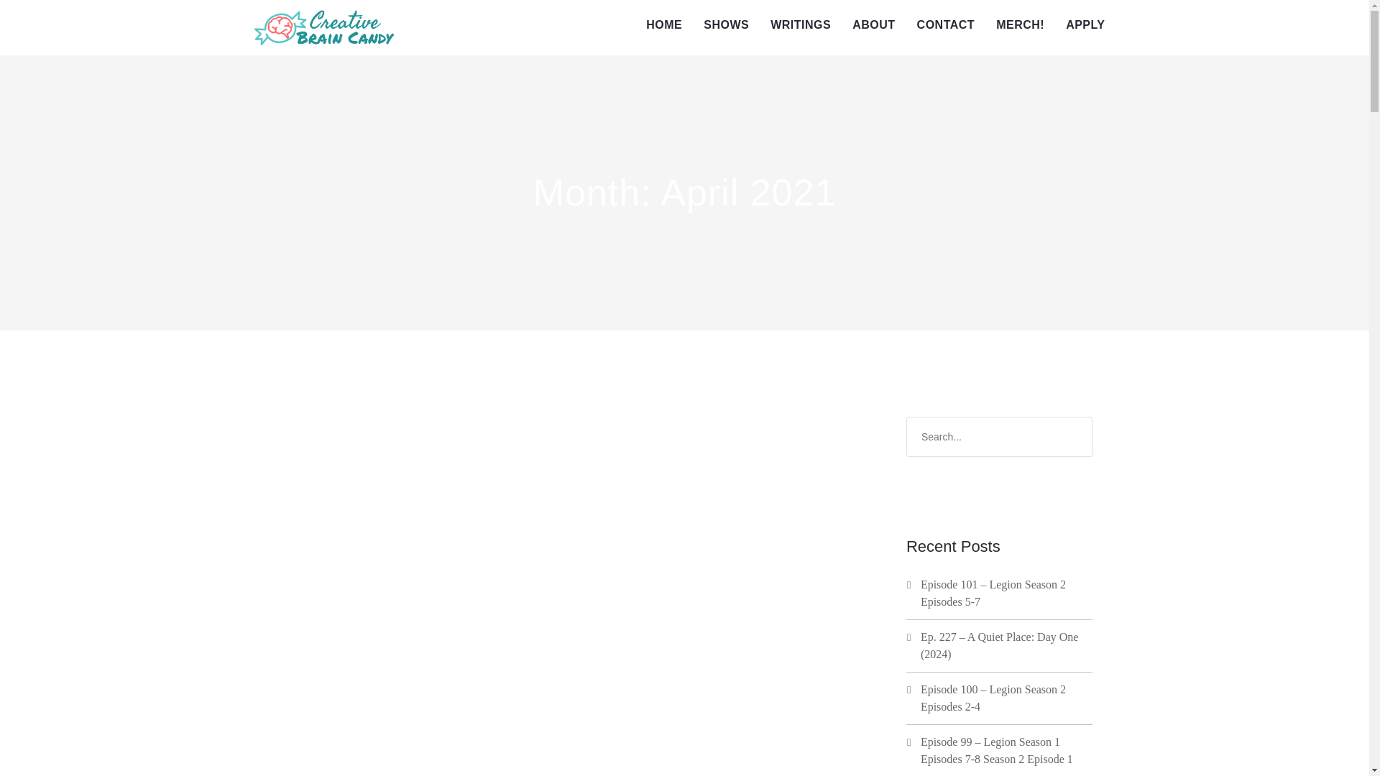 Image resolution: width=1380 pixels, height=776 pixels. I want to click on SHOWS, so click(726, 25).